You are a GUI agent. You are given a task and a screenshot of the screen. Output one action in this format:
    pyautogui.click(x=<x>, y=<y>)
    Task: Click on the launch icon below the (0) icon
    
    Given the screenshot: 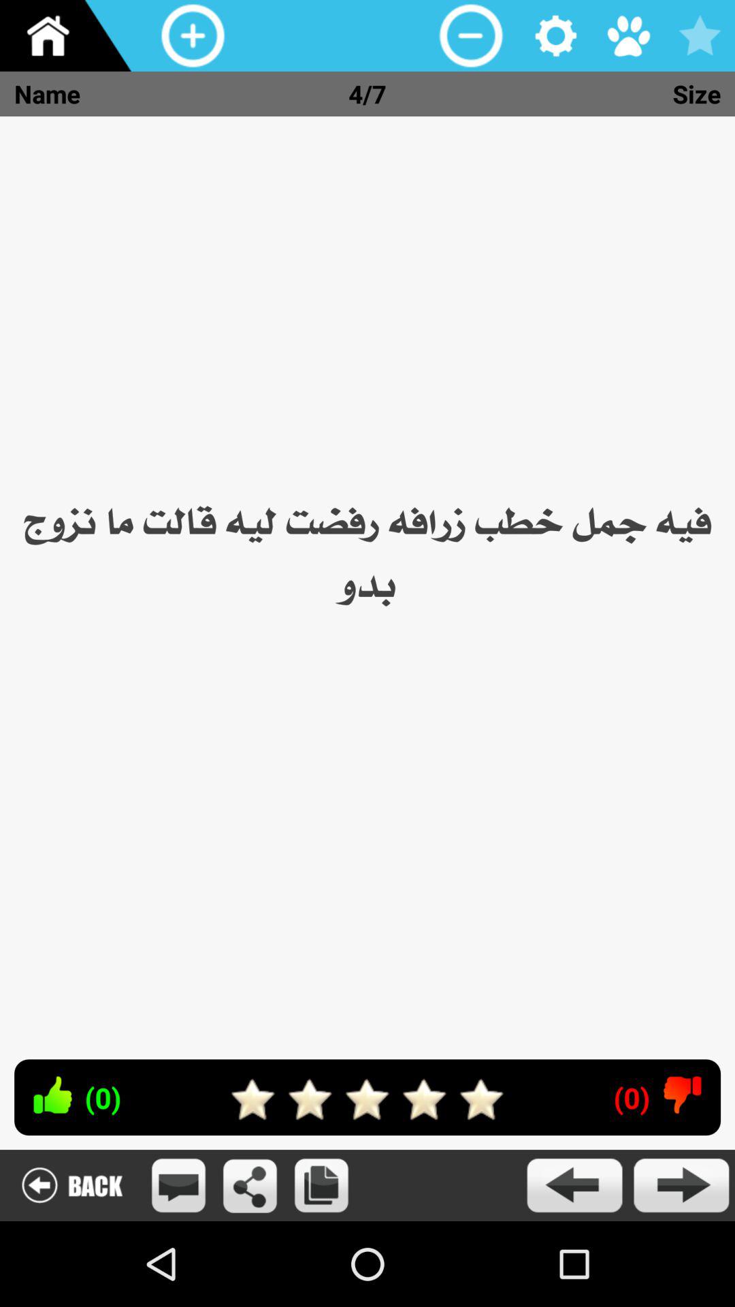 What is the action you would take?
    pyautogui.click(x=574, y=1184)
    